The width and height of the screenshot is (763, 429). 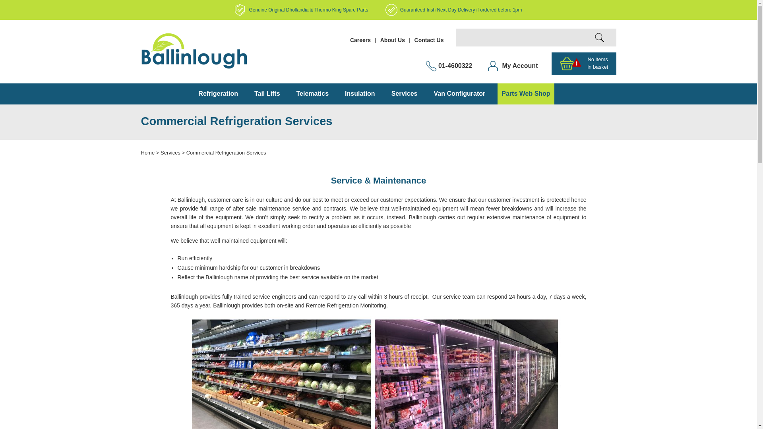 What do you see at coordinates (147, 153) in the screenshot?
I see `Home` at bounding box center [147, 153].